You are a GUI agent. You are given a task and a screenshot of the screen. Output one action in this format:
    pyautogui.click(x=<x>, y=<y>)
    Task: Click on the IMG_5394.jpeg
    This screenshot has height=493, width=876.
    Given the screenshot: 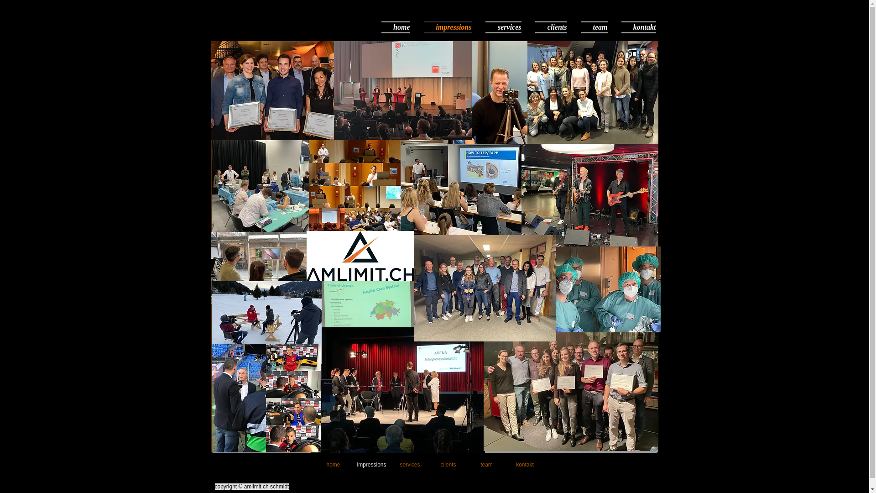 What is the action you would take?
    pyautogui.click(x=266, y=322)
    